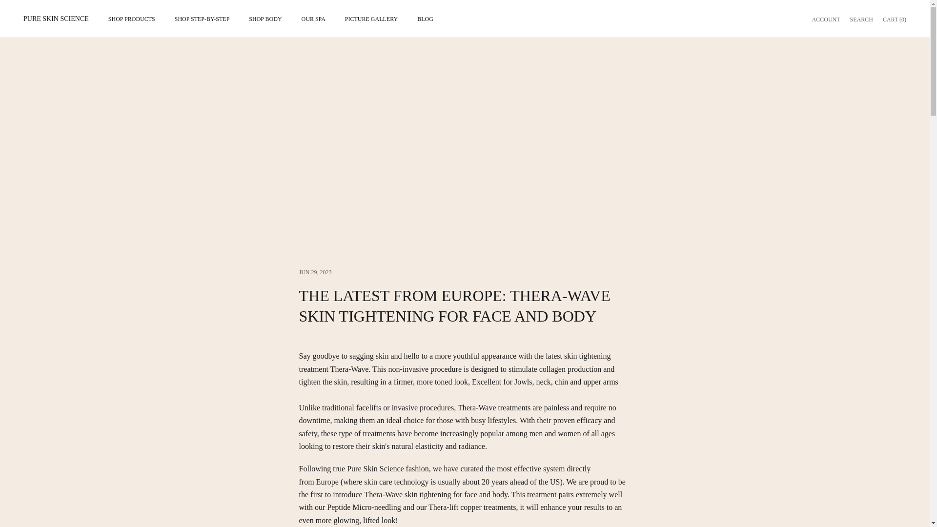 This screenshot has width=937, height=527. I want to click on SHOP STEP-BY-STEP, so click(371, 19).